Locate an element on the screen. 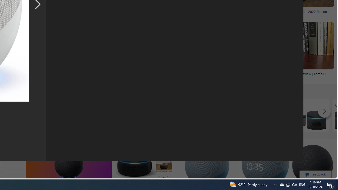  Echo Dot 3rd Gen - Buy the smartest speaker in 2020 is located at coordinates (145, 13).